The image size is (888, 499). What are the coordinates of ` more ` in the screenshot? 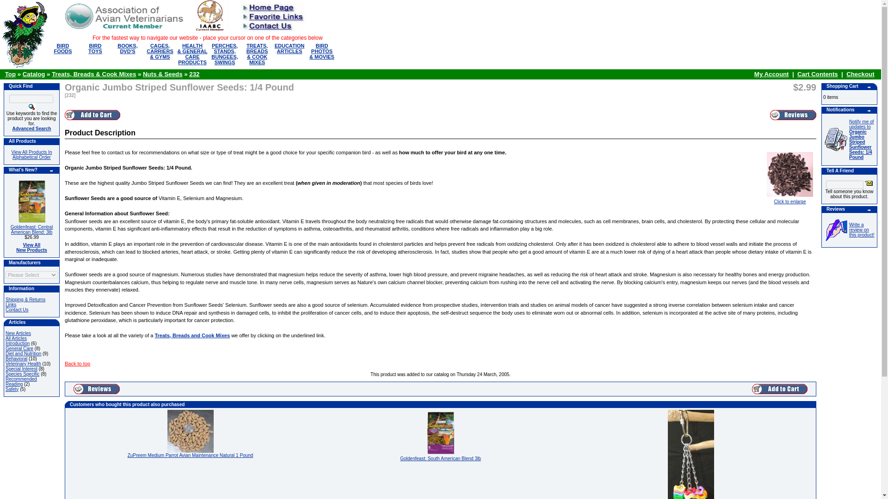 It's located at (869, 111).